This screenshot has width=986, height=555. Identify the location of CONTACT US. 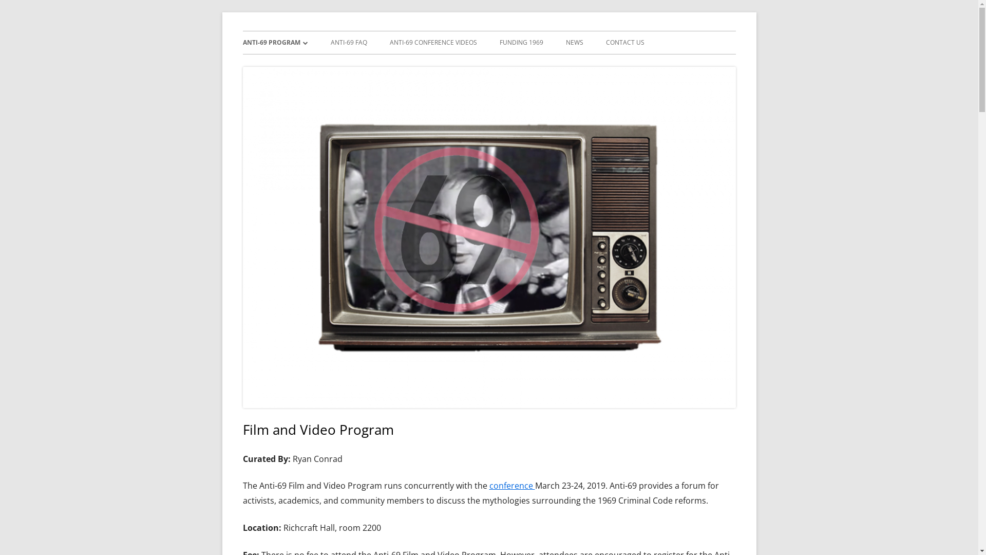
(625, 43).